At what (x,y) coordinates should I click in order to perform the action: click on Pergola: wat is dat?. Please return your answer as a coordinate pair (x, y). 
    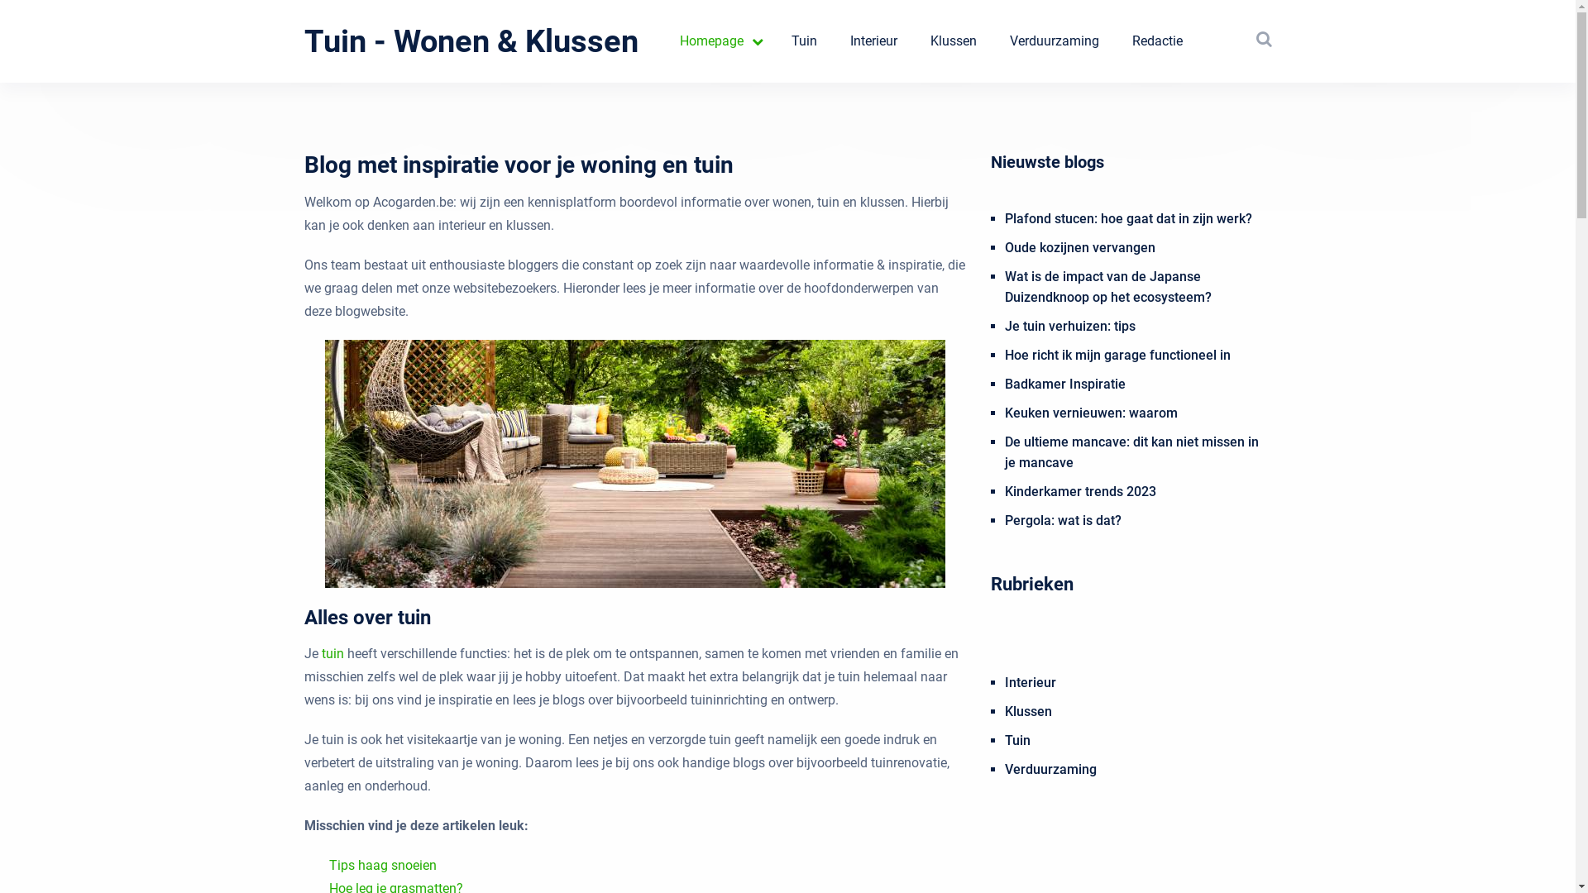
    Looking at the image, I should click on (1062, 521).